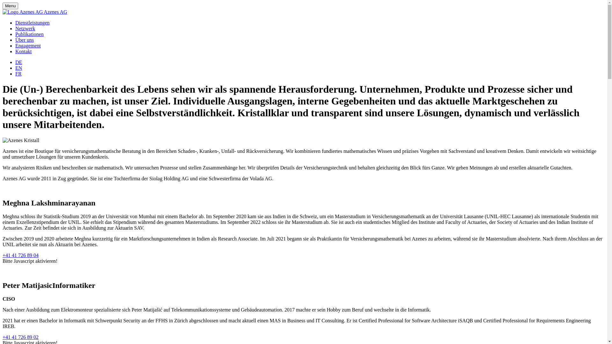 The width and height of the screenshot is (612, 344). What do you see at coordinates (20, 337) in the screenshot?
I see `+41 41 726 89 02` at bounding box center [20, 337].